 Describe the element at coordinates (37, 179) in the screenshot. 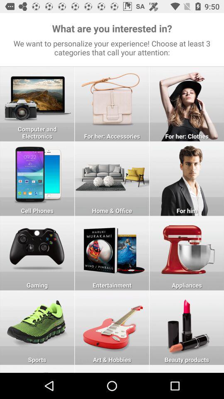

I see `open product category` at that location.